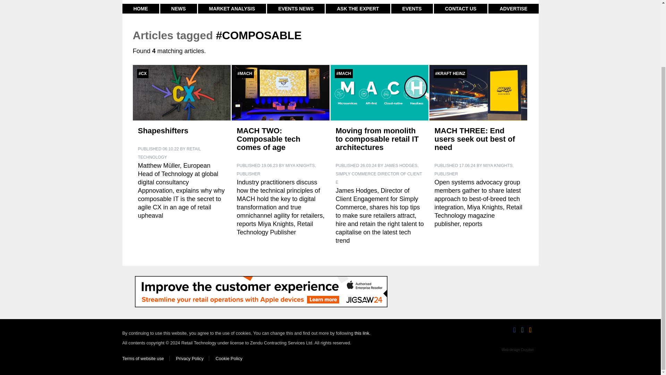 The height and width of the screenshot is (375, 666). I want to click on EVENTS NEWS, so click(296, 8).